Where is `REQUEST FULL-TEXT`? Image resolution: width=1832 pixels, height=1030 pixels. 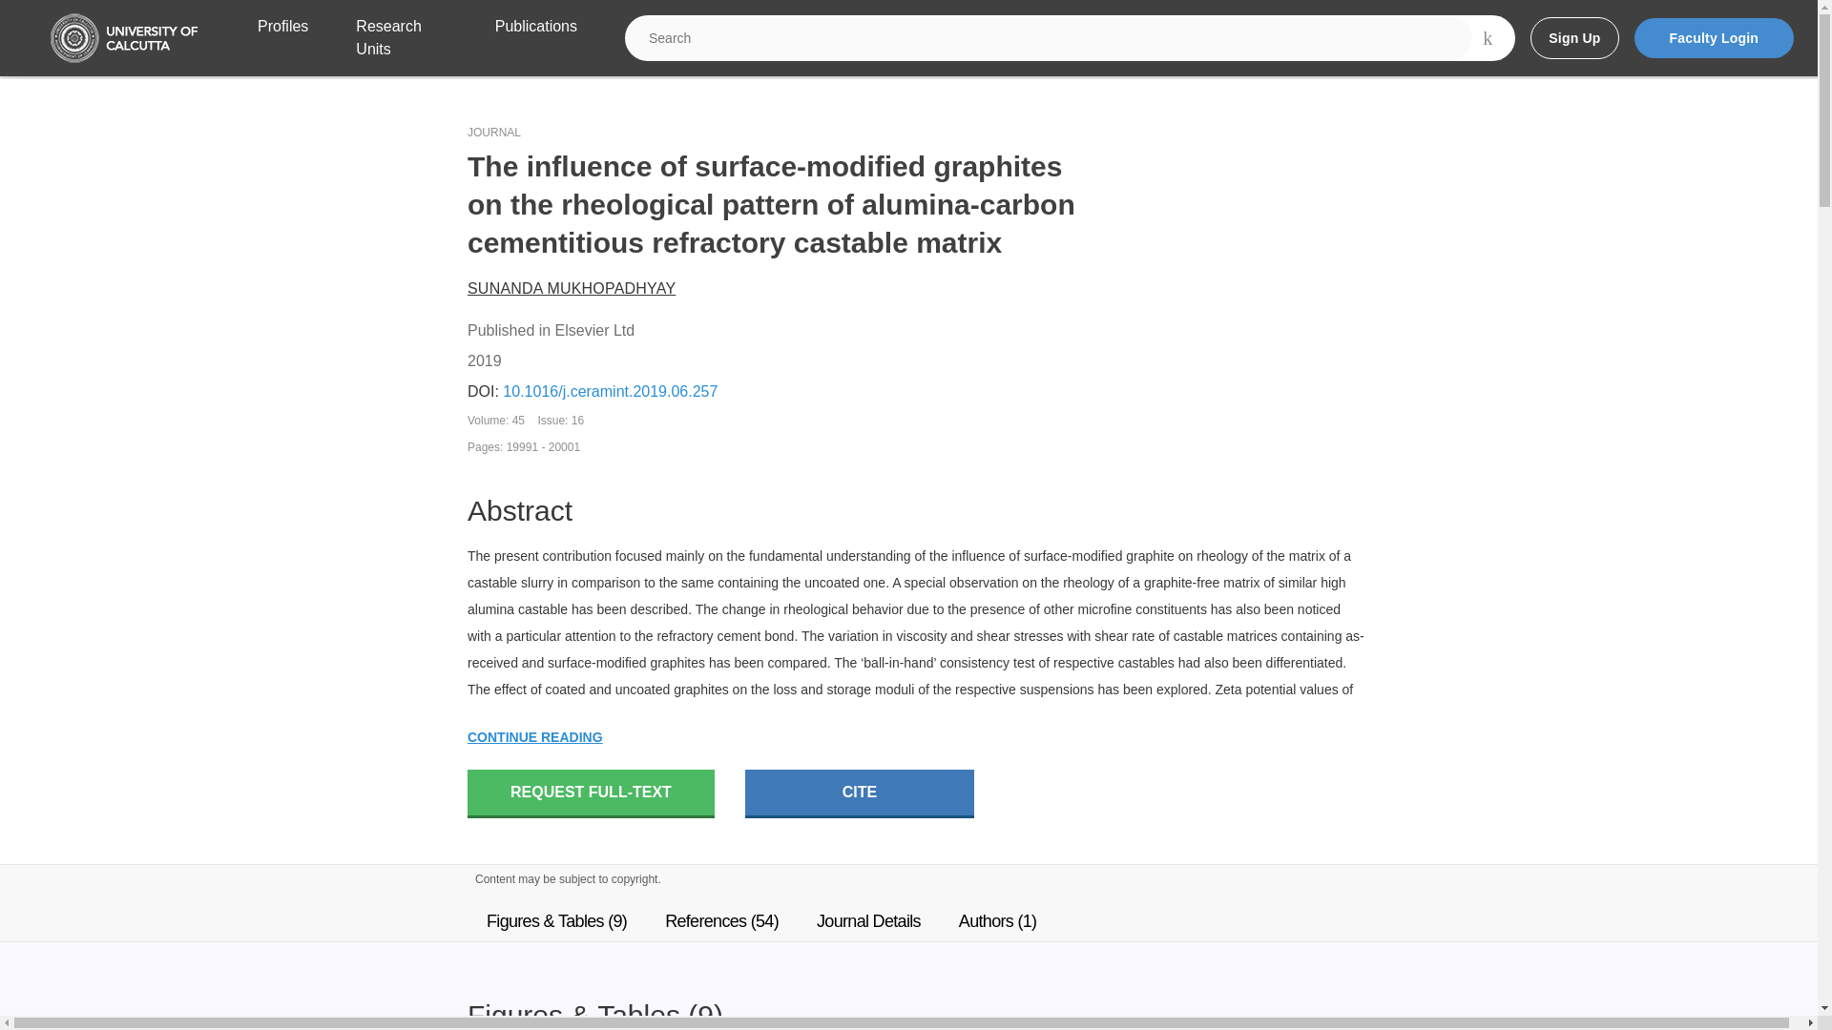 REQUEST FULL-TEXT is located at coordinates (590, 793).